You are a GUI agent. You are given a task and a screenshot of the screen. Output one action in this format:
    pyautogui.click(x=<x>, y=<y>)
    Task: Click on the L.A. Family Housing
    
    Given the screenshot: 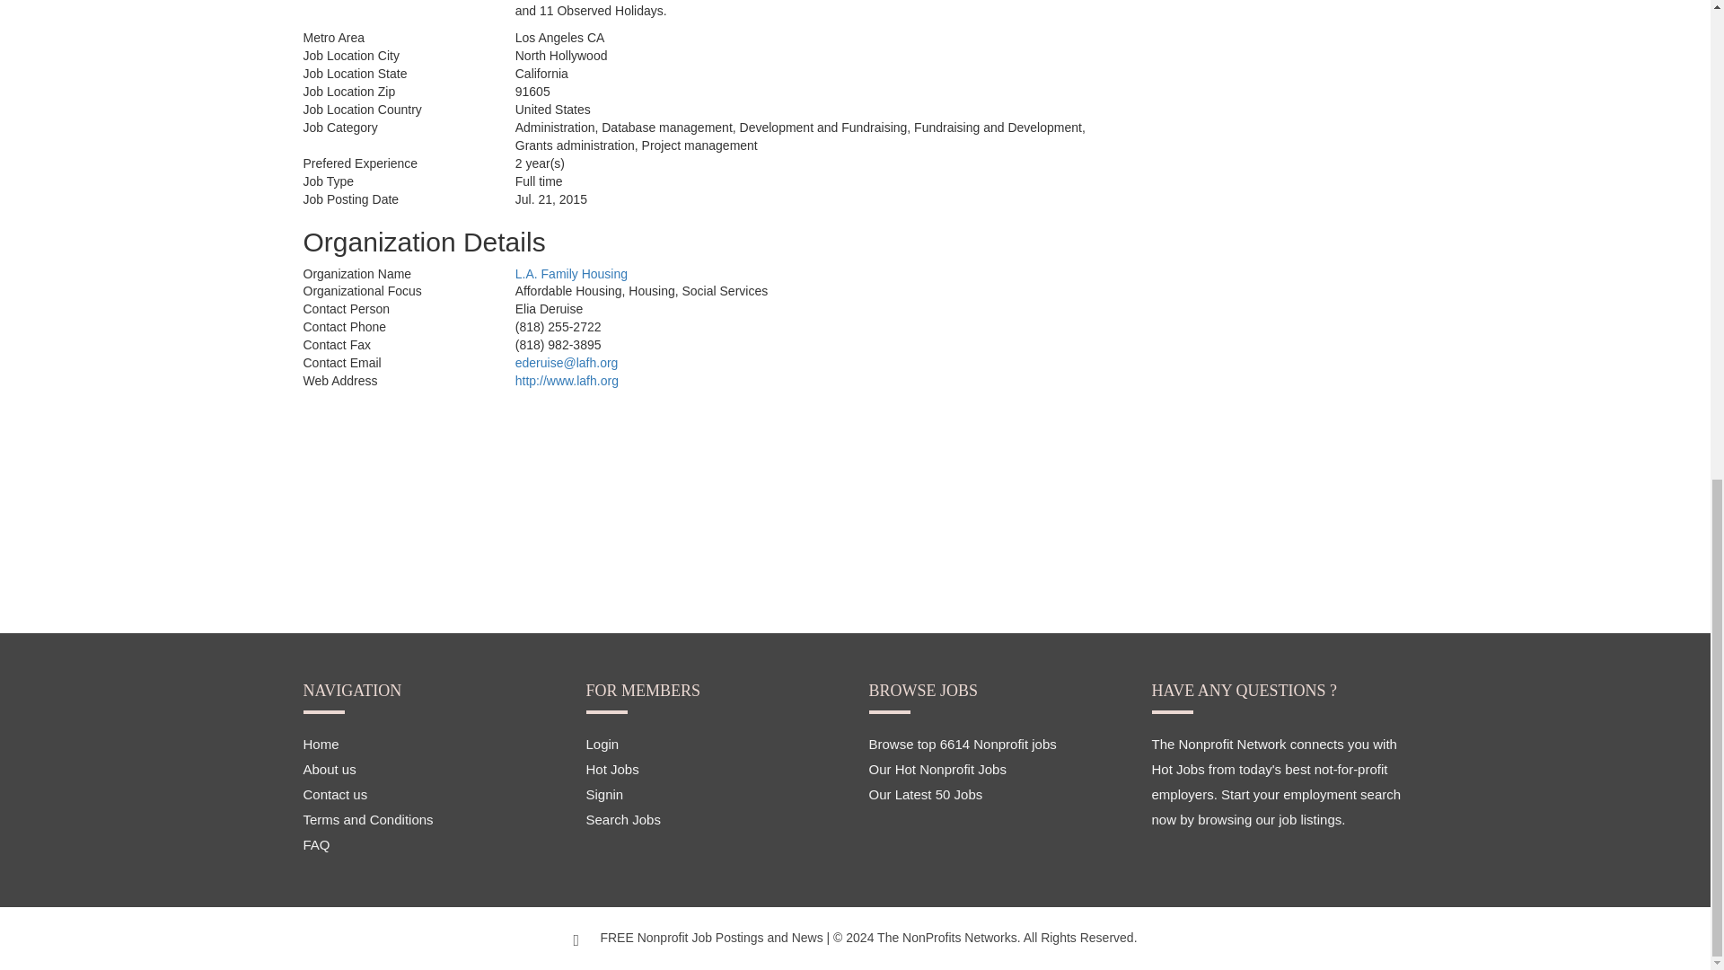 What is the action you would take?
    pyautogui.click(x=571, y=273)
    